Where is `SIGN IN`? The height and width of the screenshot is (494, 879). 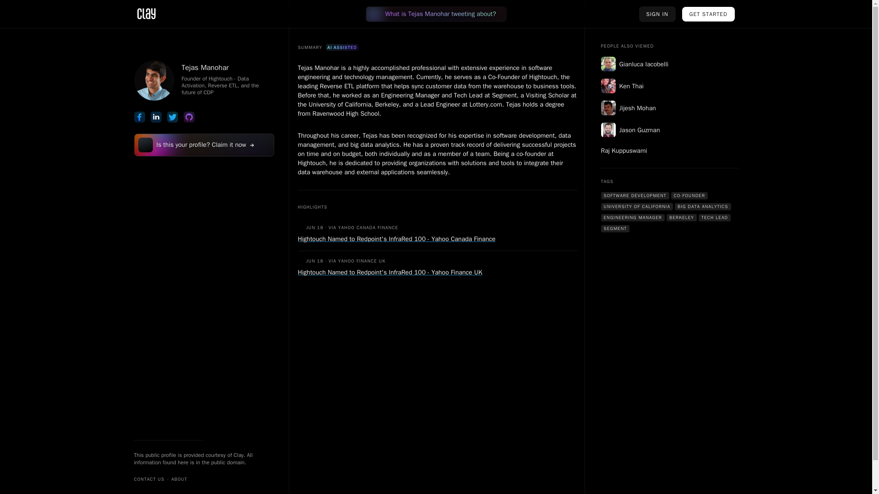
SIGN IN is located at coordinates (657, 14).